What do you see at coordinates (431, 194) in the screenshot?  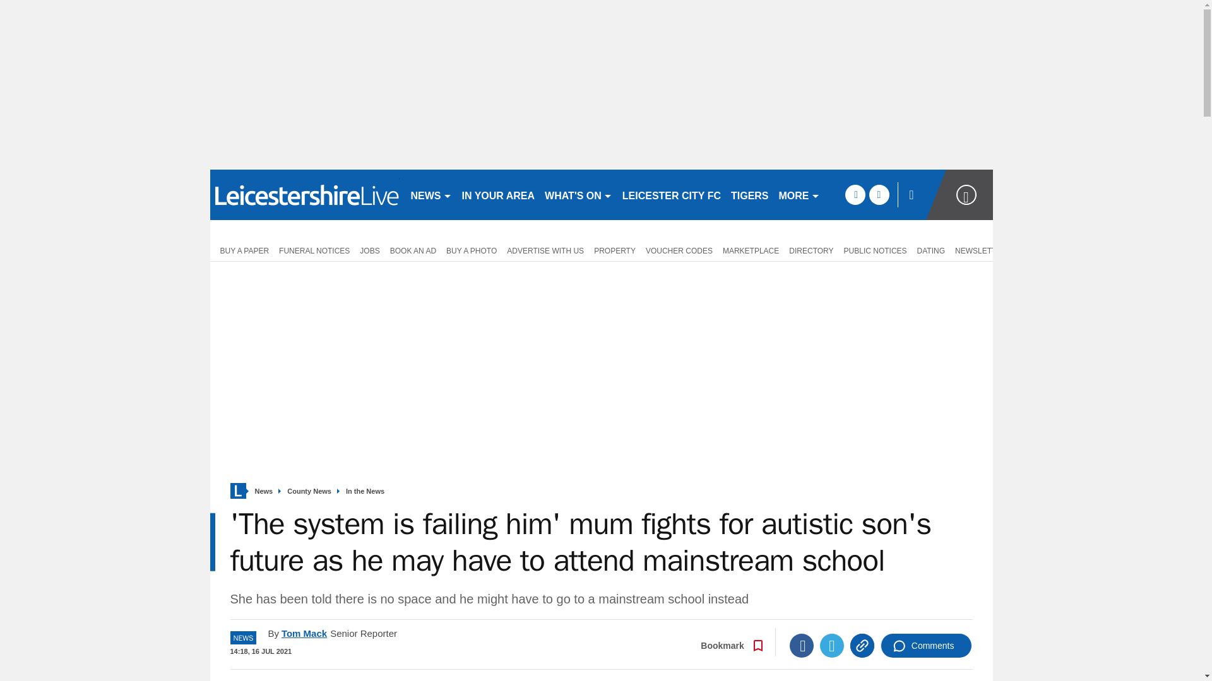 I see `NEWS` at bounding box center [431, 194].